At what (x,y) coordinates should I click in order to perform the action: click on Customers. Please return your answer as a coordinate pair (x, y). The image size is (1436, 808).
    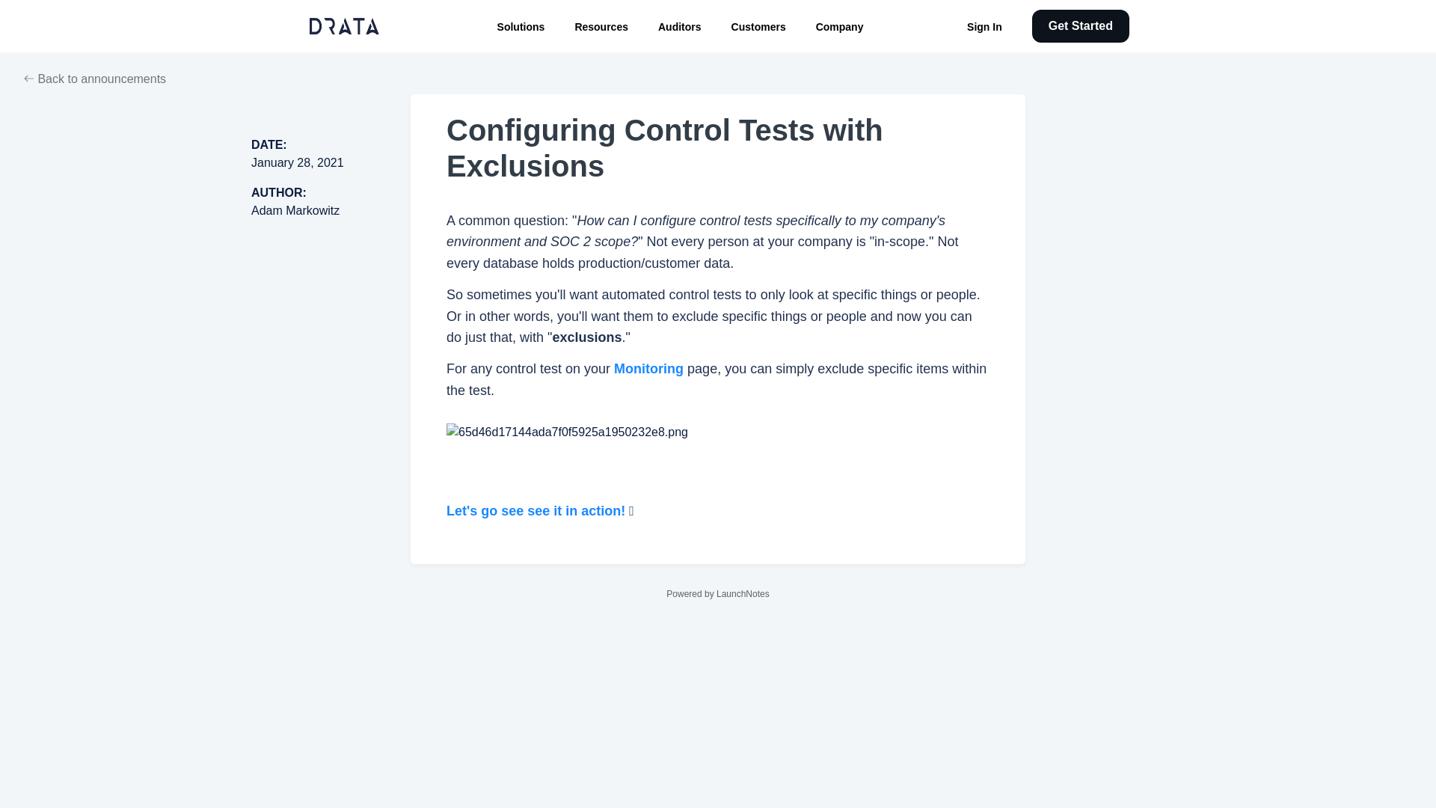
    Looking at the image, I should click on (758, 27).